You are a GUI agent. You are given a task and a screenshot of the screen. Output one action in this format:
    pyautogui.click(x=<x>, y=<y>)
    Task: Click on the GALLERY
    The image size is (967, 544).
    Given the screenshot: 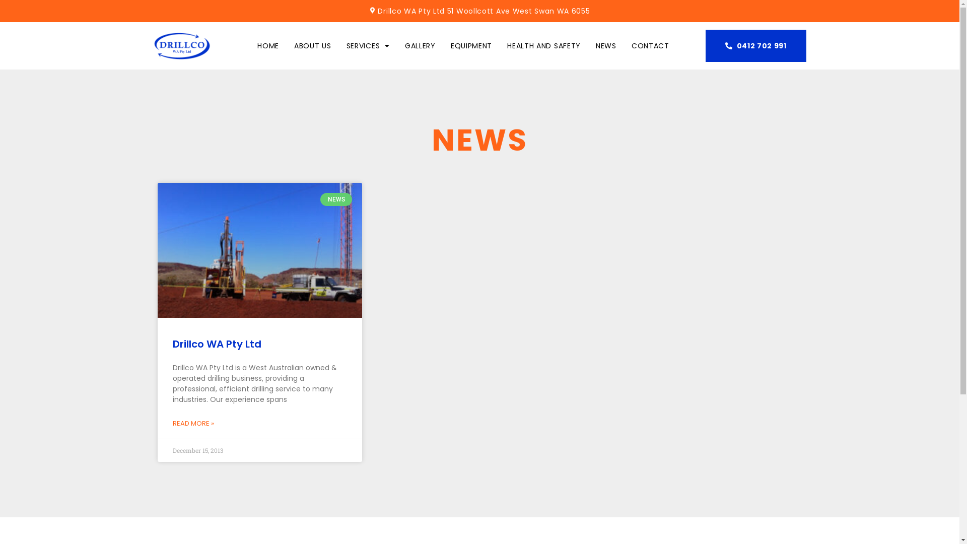 What is the action you would take?
    pyautogui.click(x=420, y=46)
    